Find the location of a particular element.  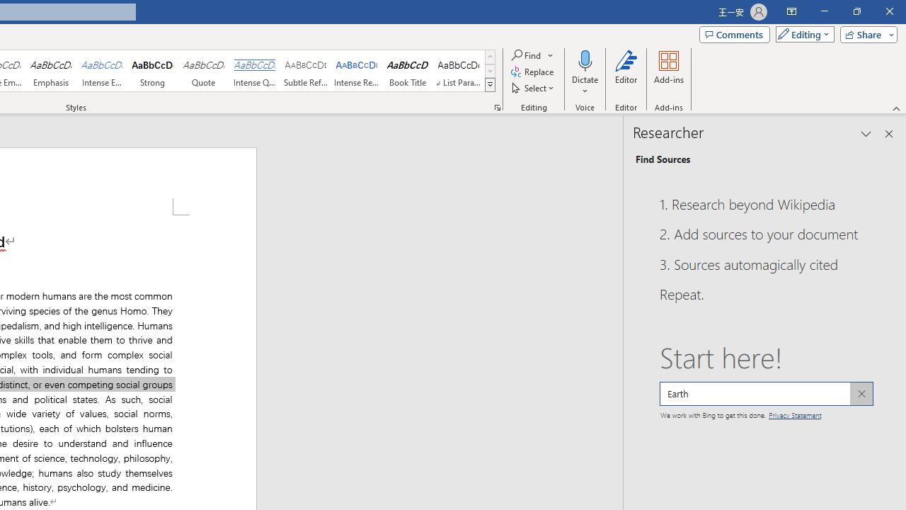

Research people, events, concepts, and places is located at coordinates (766, 394).